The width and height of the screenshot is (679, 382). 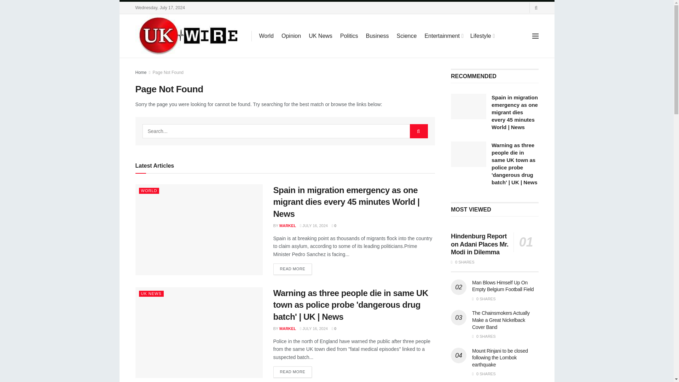 What do you see at coordinates (266, 35) in the screenshot?
I see `World` at bounding box center [266, 35].